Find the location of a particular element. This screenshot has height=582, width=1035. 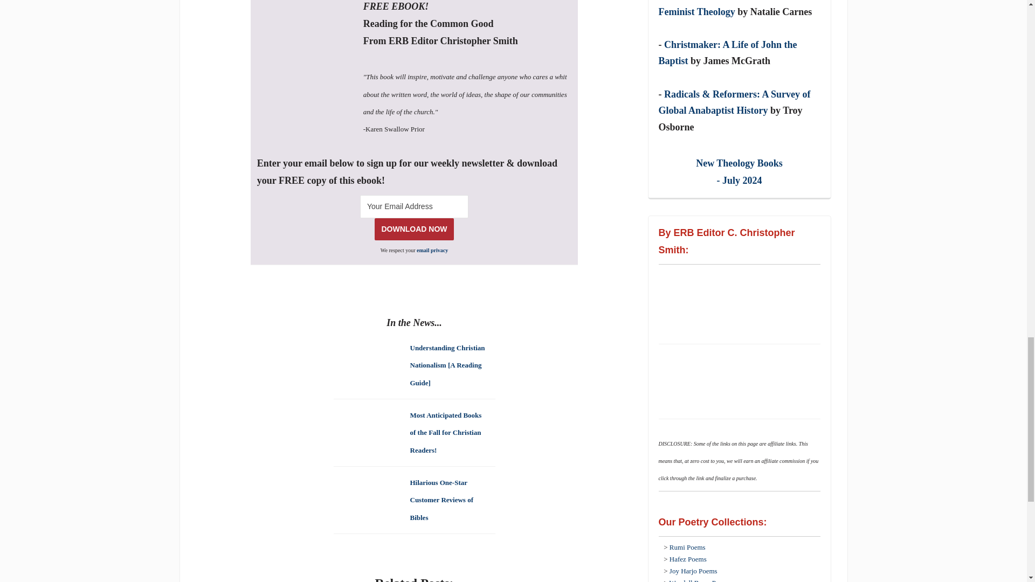

email privacy is located at coordinates (432, 250).